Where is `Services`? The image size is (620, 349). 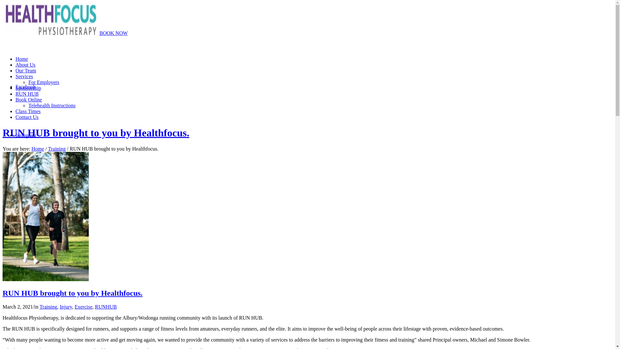 Services is located at coordinates (24, 76).